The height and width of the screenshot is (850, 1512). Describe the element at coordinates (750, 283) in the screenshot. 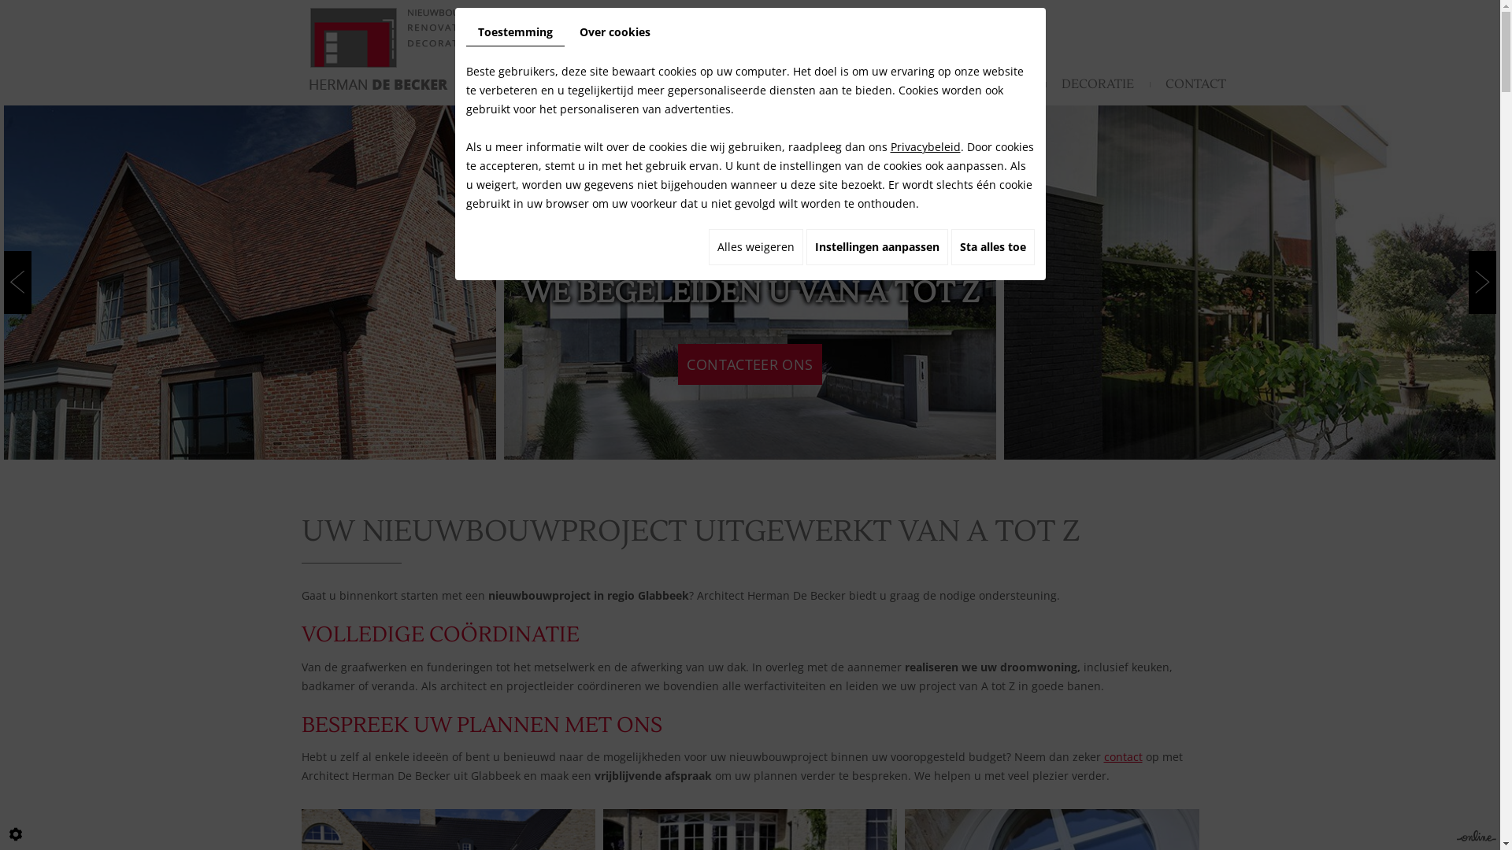

I see ` ` at that location.